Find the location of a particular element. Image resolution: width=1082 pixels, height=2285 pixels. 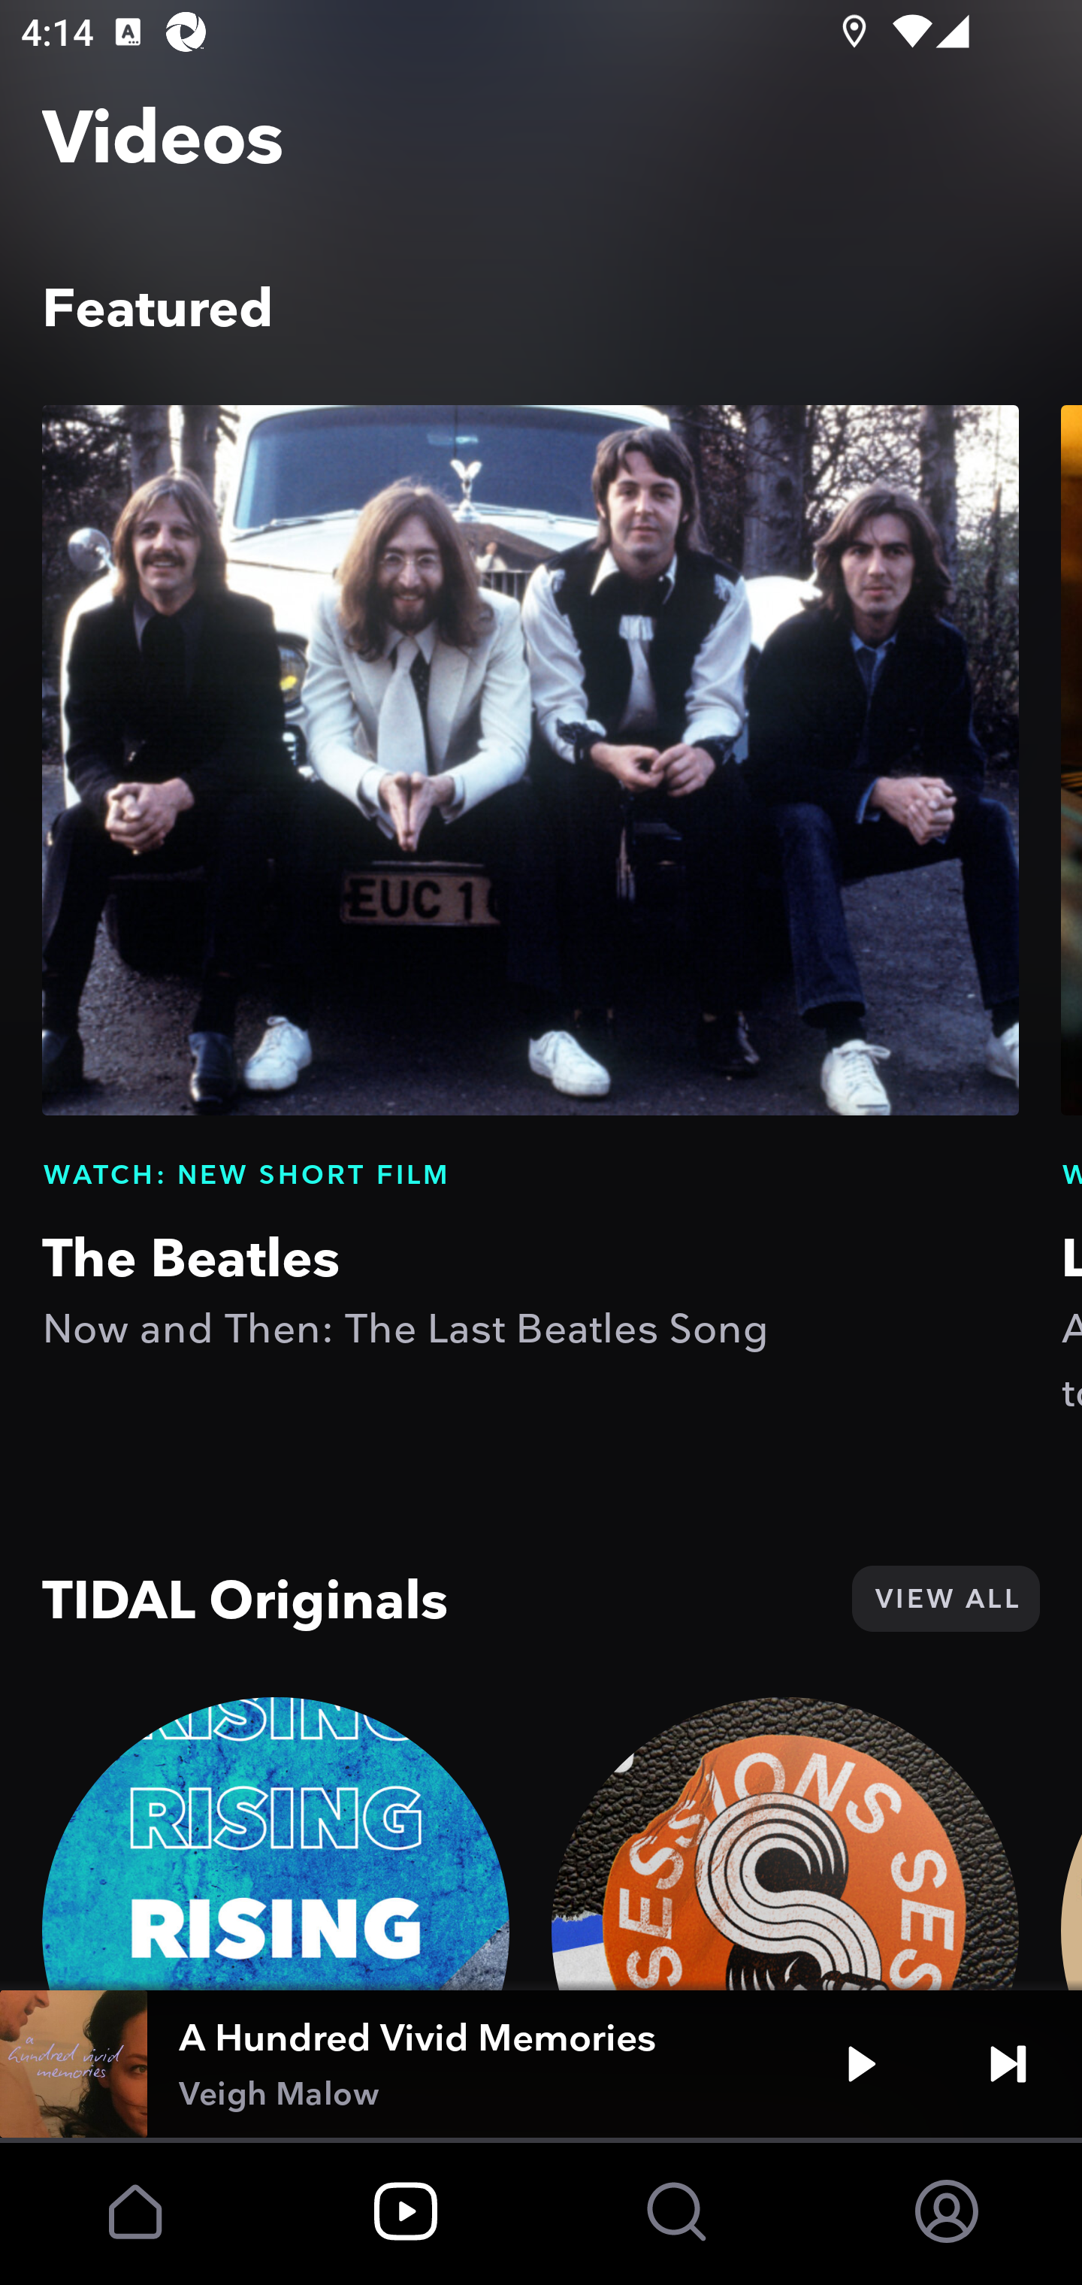

VIEW ALL is located at coordinates (945, 1598).